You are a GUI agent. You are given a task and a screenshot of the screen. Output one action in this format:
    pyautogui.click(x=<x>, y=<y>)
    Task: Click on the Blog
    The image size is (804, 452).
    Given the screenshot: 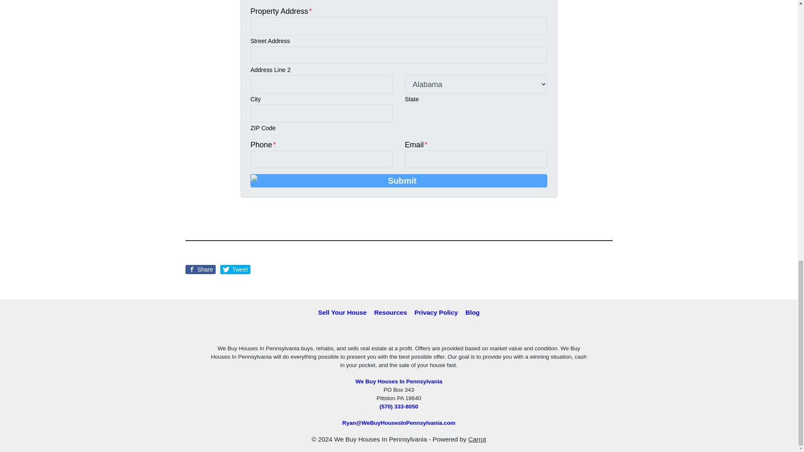 What is the action you would take?
    pyautogui.click(x=472, y=313)
    